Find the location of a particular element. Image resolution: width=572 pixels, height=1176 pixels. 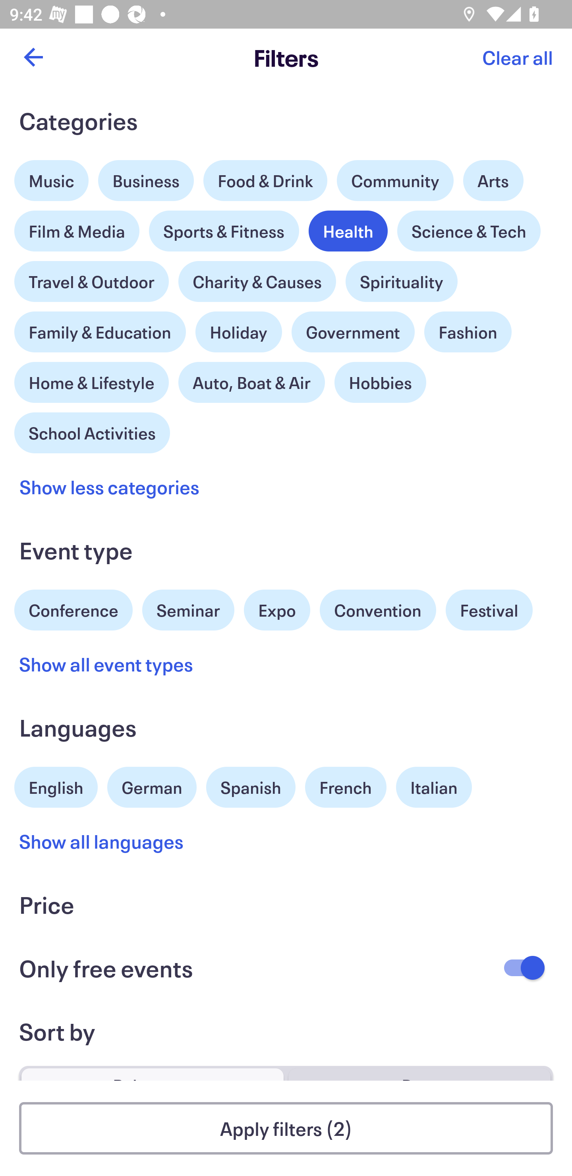

Expo is located at coordinates (276, 610).